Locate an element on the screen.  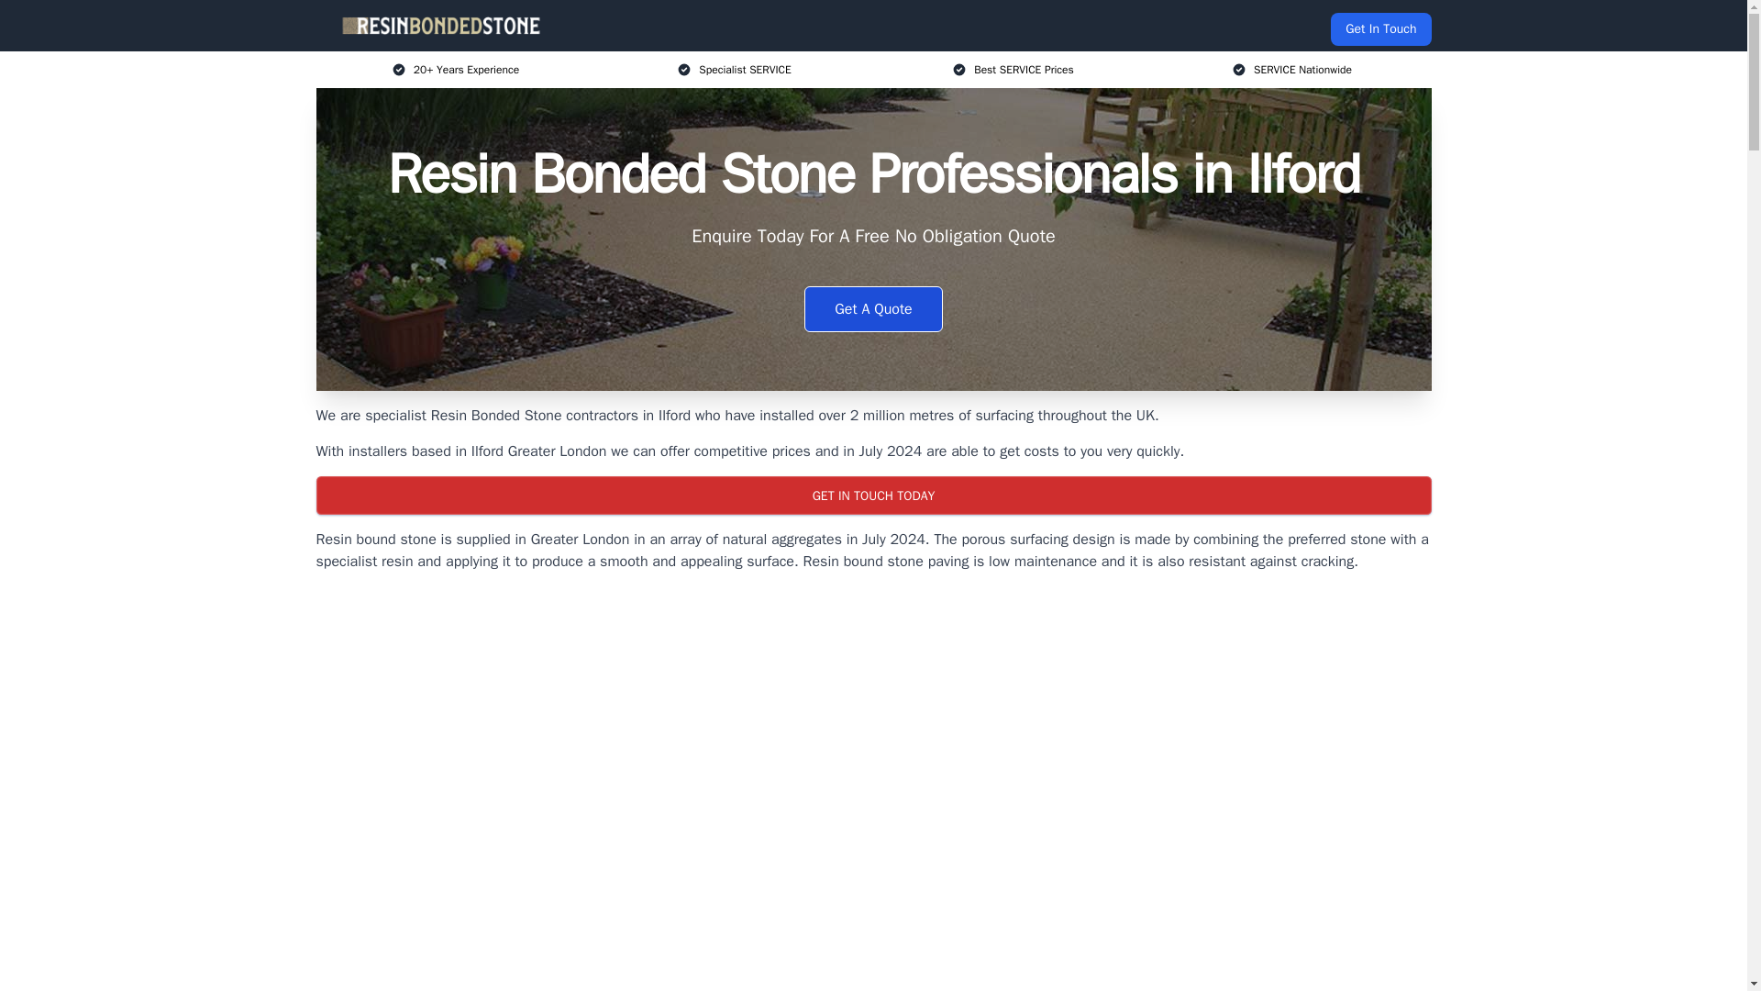
GET IN TOUCH TODAY is located at coordinates (872, 495).